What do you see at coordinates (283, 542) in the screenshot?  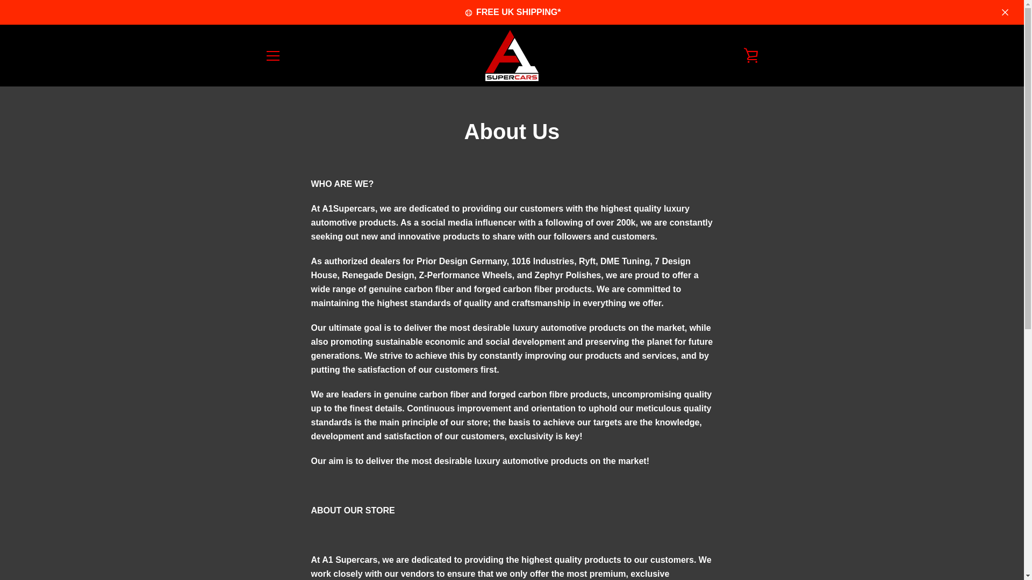 I see `A1 Supercars Limited op Twitter` at bounding box center [283, 542].